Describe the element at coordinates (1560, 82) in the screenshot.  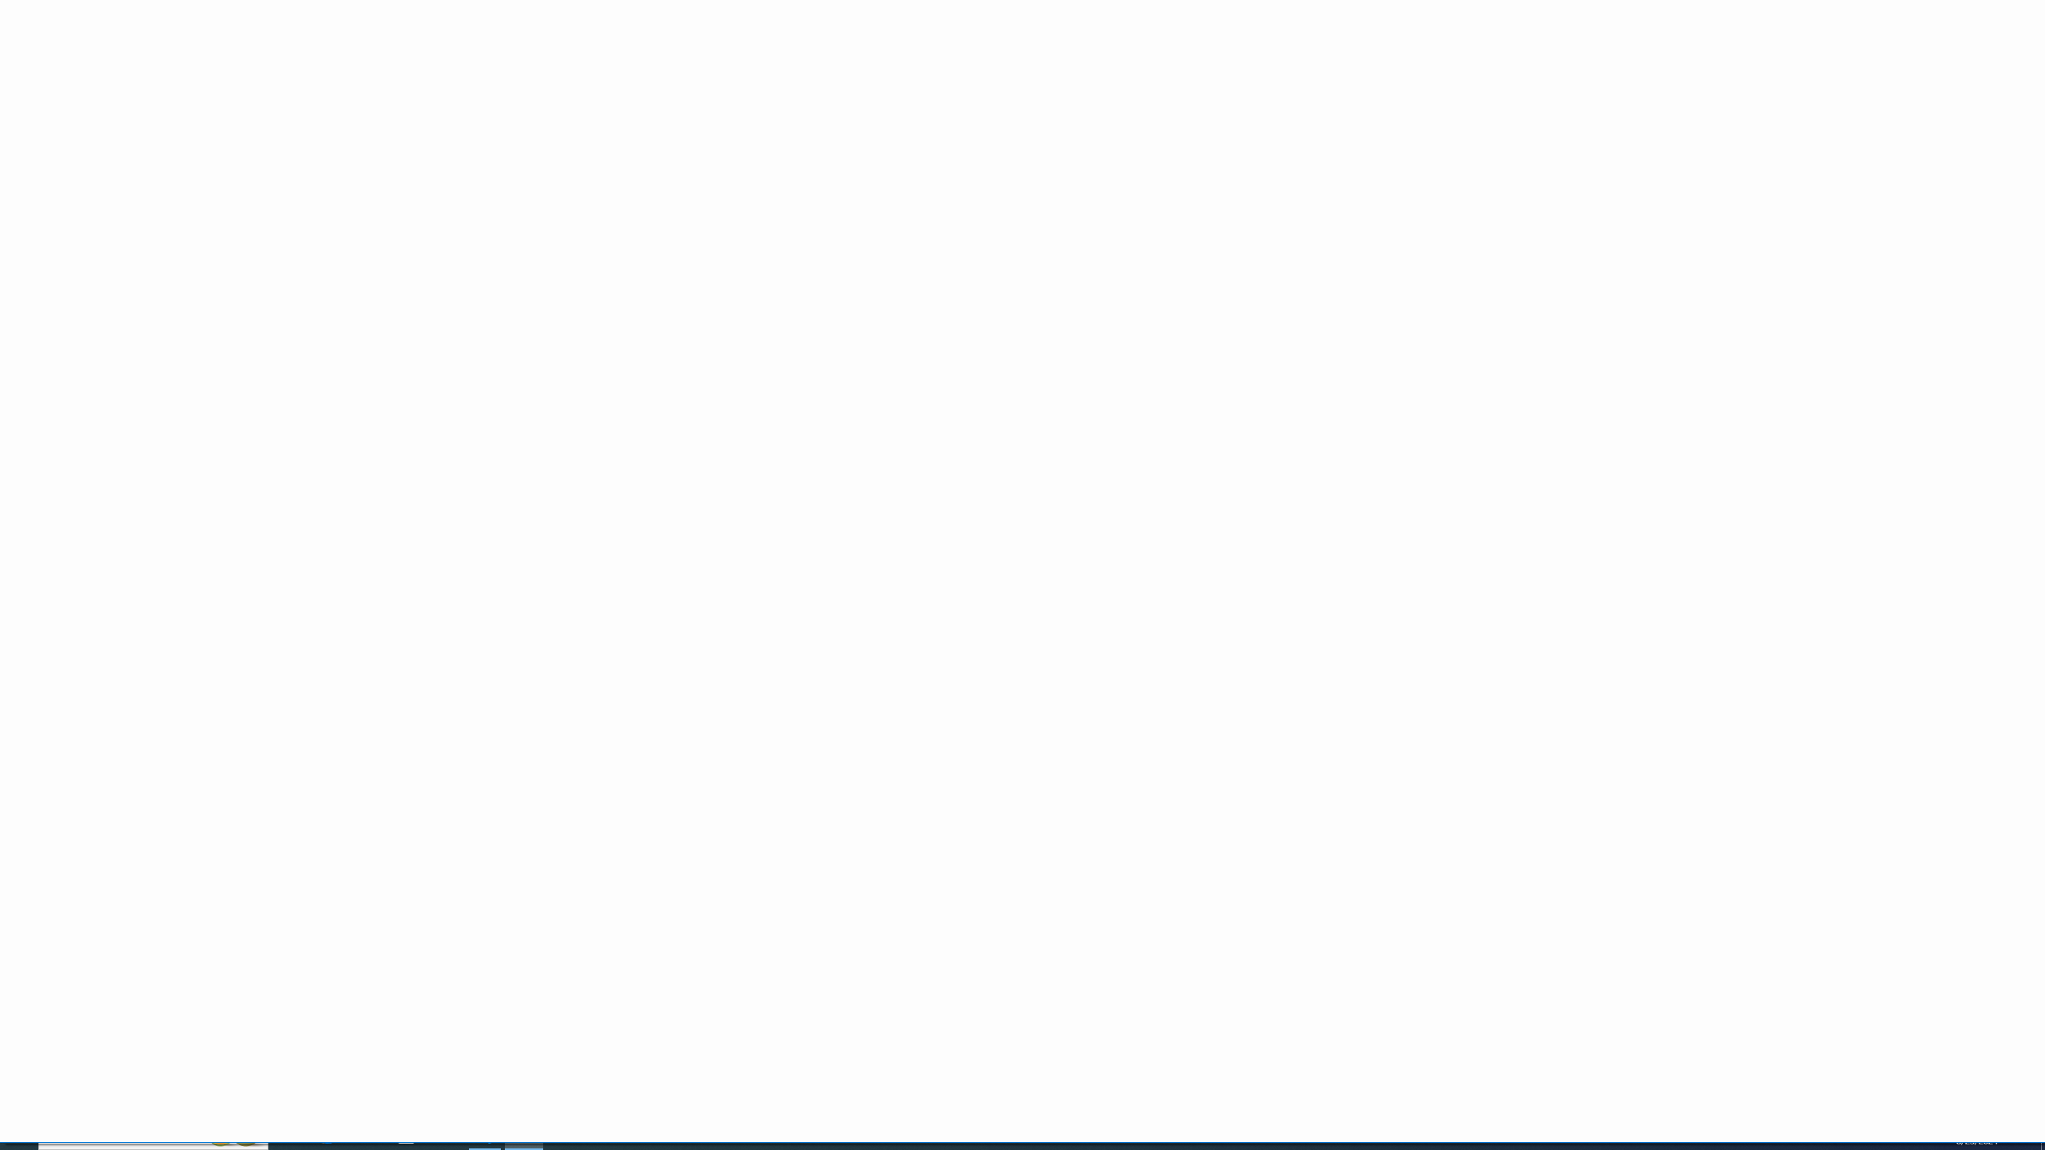
I see `Analyze Data` at that location.